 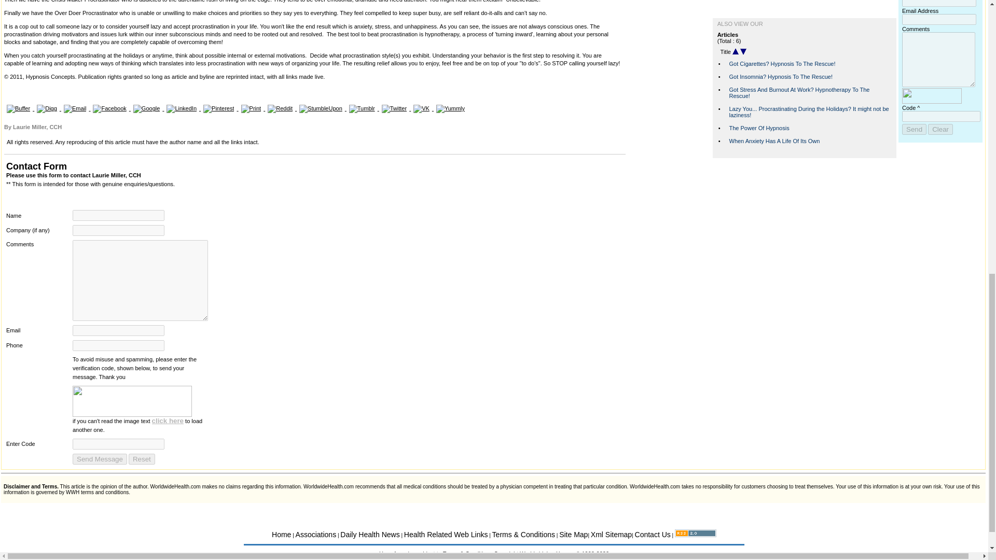 I want to click on Send, so click(x=914, y=129).